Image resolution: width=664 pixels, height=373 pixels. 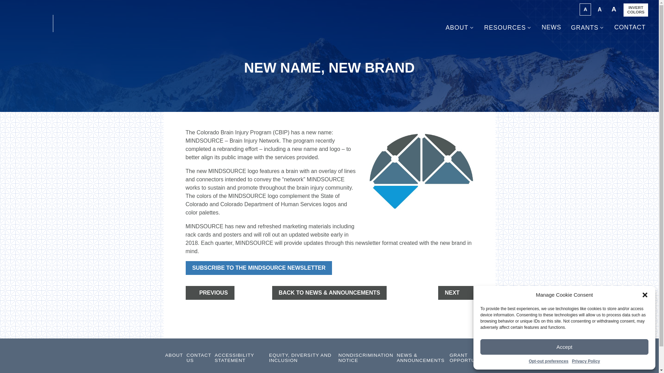 I want to click on RESOURCES, so click(x=508, y=27).